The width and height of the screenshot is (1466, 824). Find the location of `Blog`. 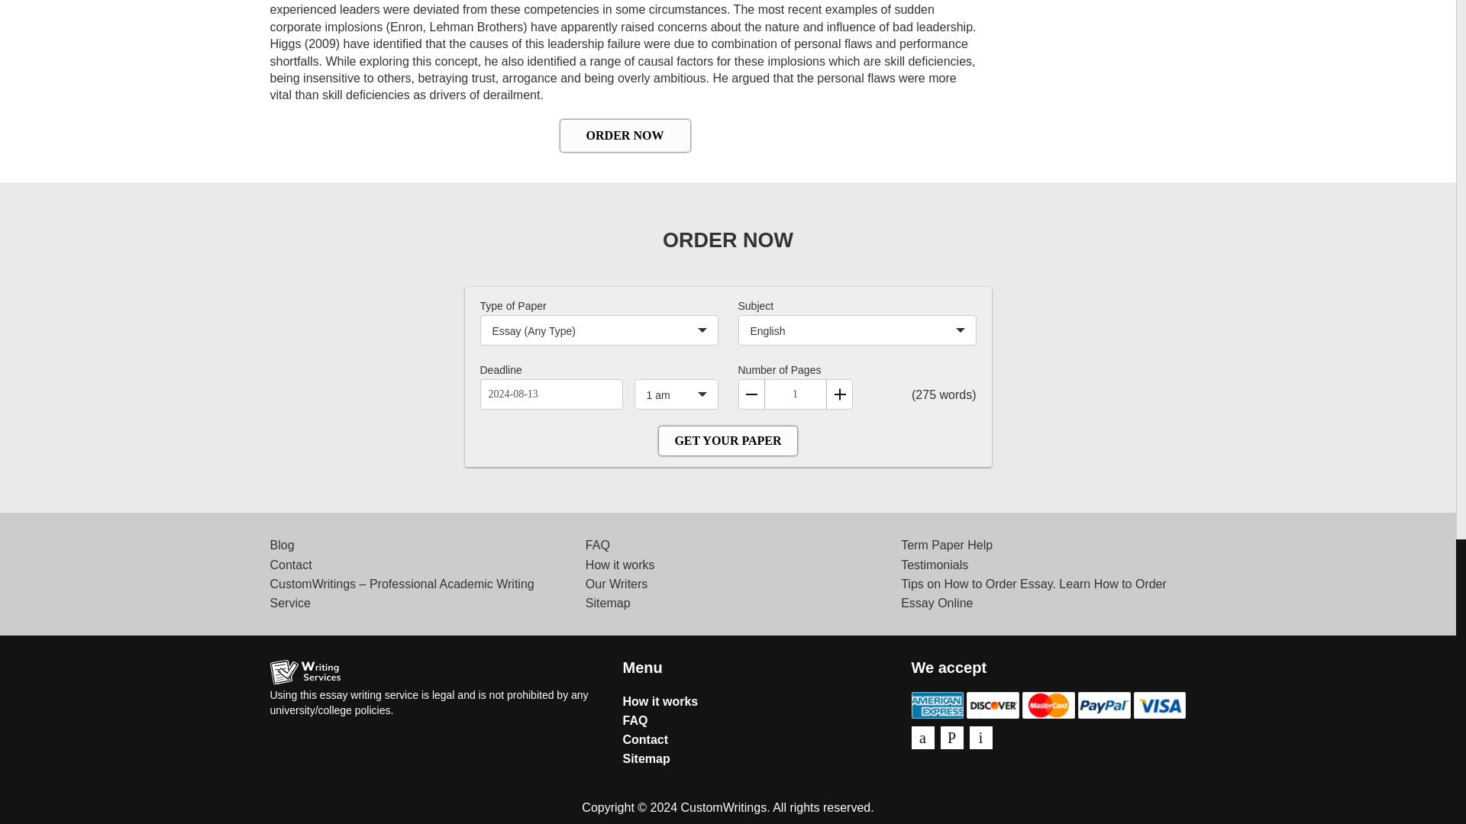

Blog is located at coordinates (282, 545).